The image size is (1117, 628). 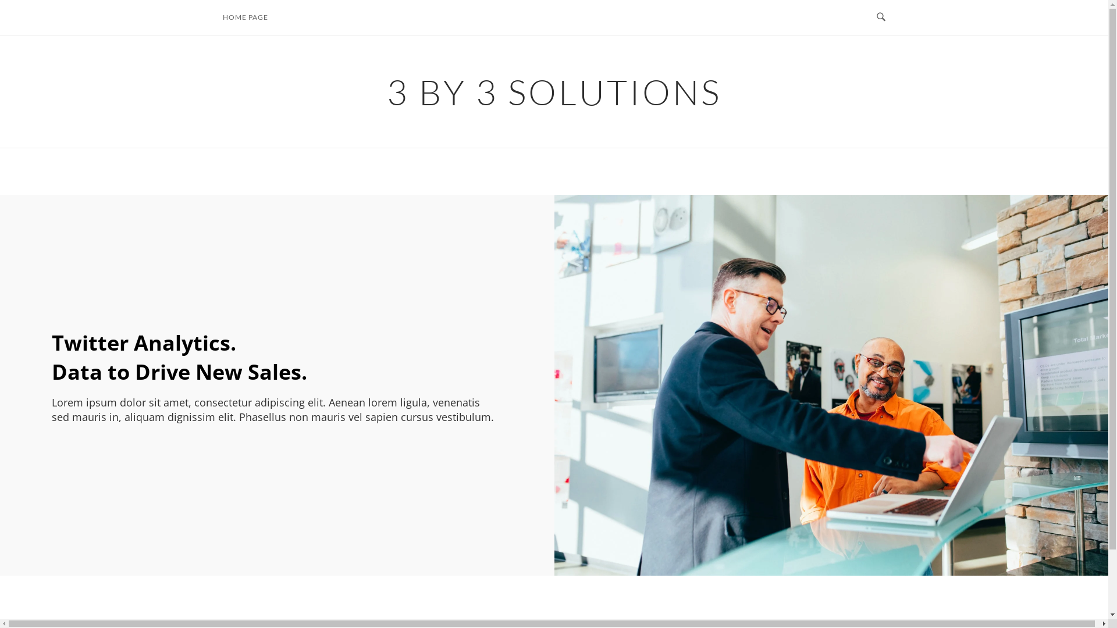 What do you see at coordinates (833, 385) in the screenshot?
I see `Home Page` at bounding box center [833, 385].